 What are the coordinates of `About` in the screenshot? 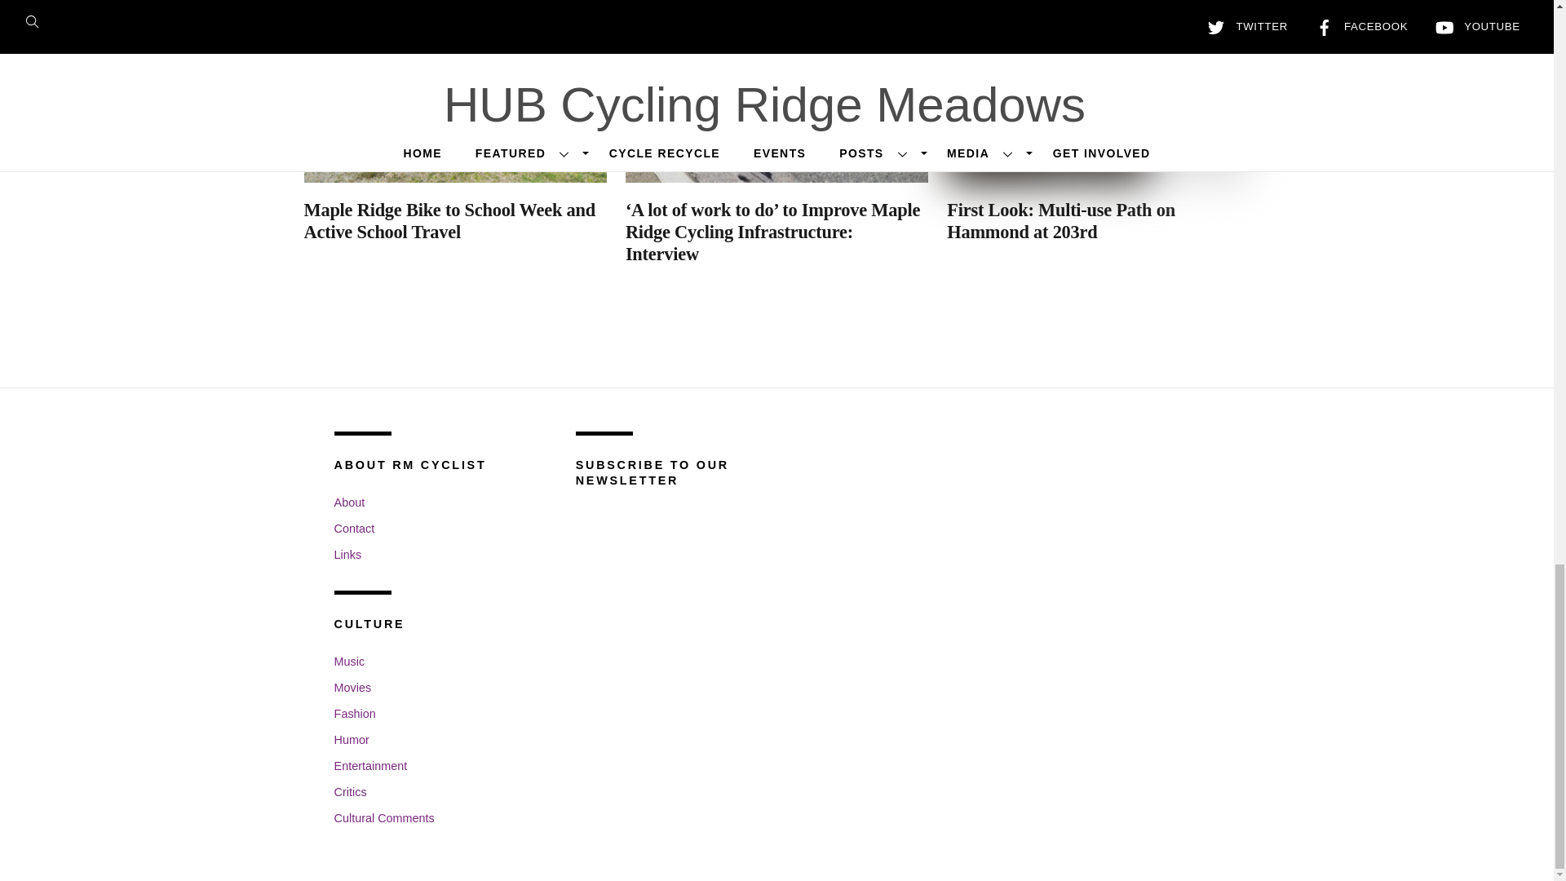 It's located at (349, 502).